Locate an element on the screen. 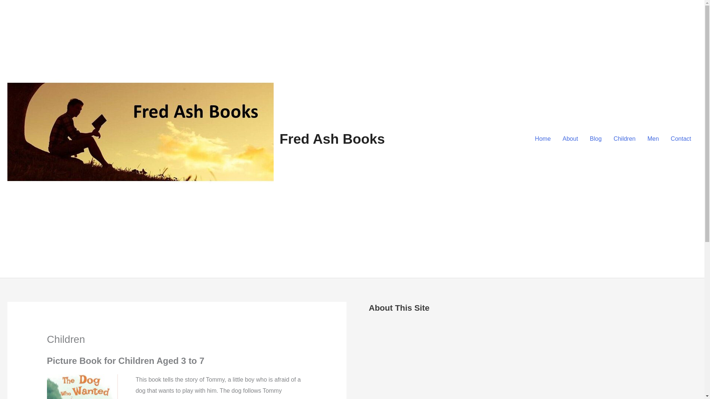 Image resolution: width=710 pixels, height=399 pixels. About is located at coordinates (570, 139).